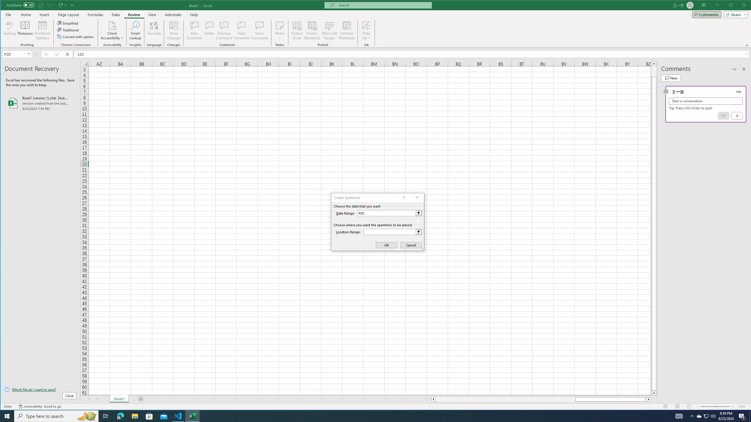 This screenshot has height=422, width=751. What do you see at coordinates (68, 30) in the screenshot?
I see `Traditional` at bounding box center [68, 30].